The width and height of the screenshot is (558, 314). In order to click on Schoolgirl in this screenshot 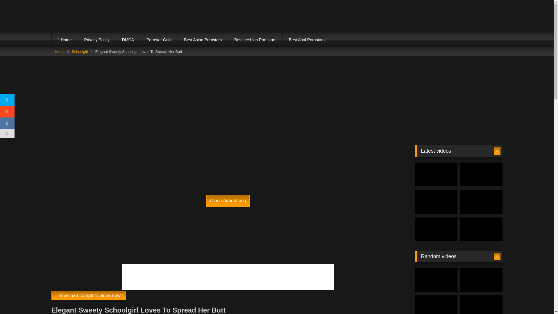, I will do `click(80, 52)`.